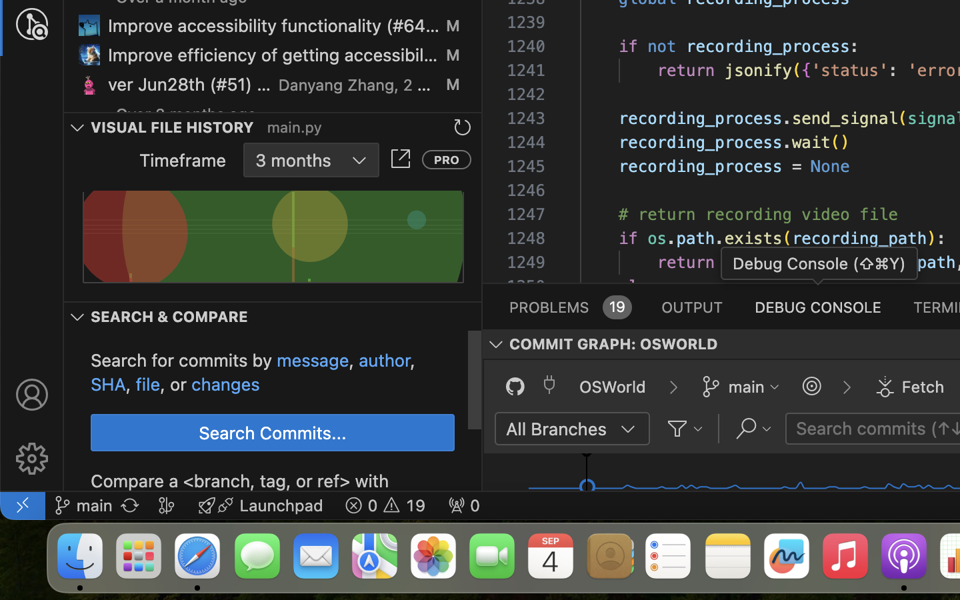  Describe the element at coordinates (274, 26) in the screenshot. I see `Improve accessibility functionality (#64) …` at that location.